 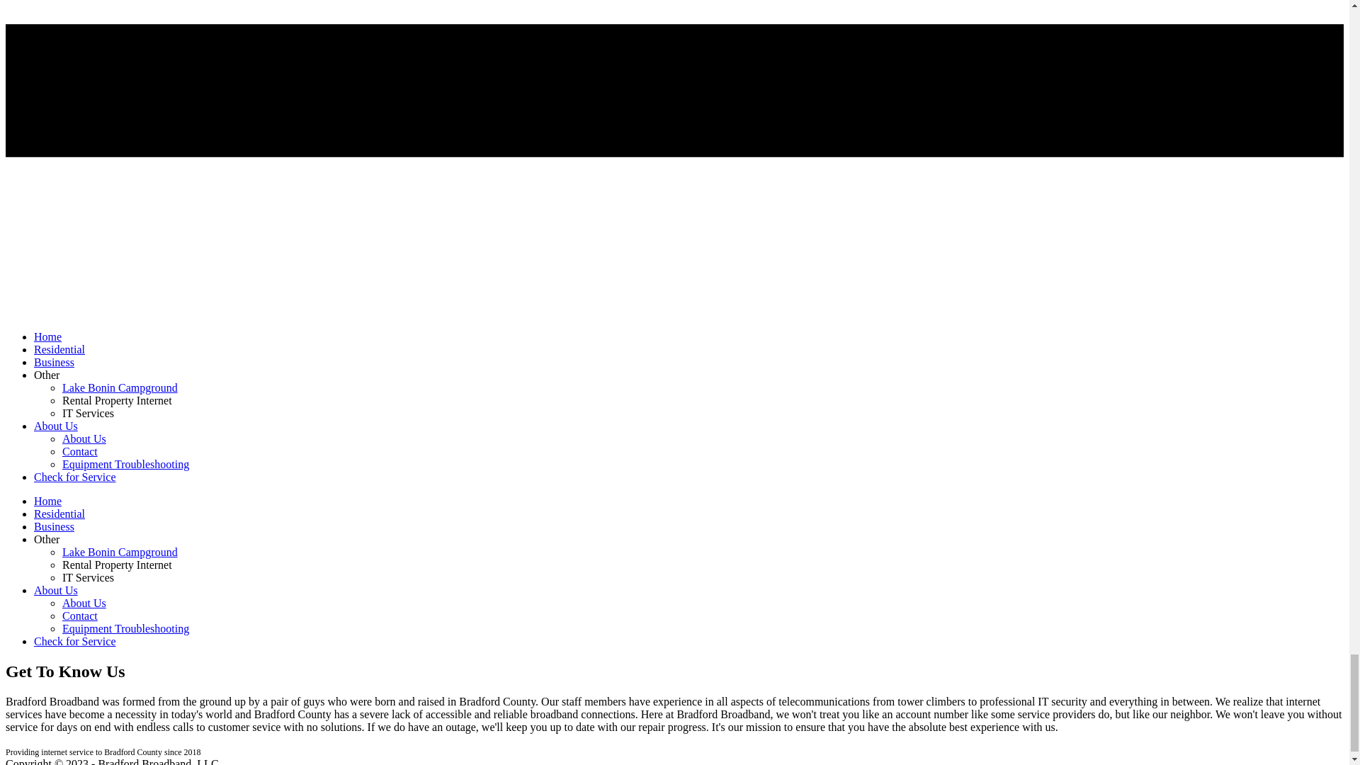 What do you see at coordinates (75, 641) in the screenshot?
I see `Check for Service` at bounding box center [75, 641].